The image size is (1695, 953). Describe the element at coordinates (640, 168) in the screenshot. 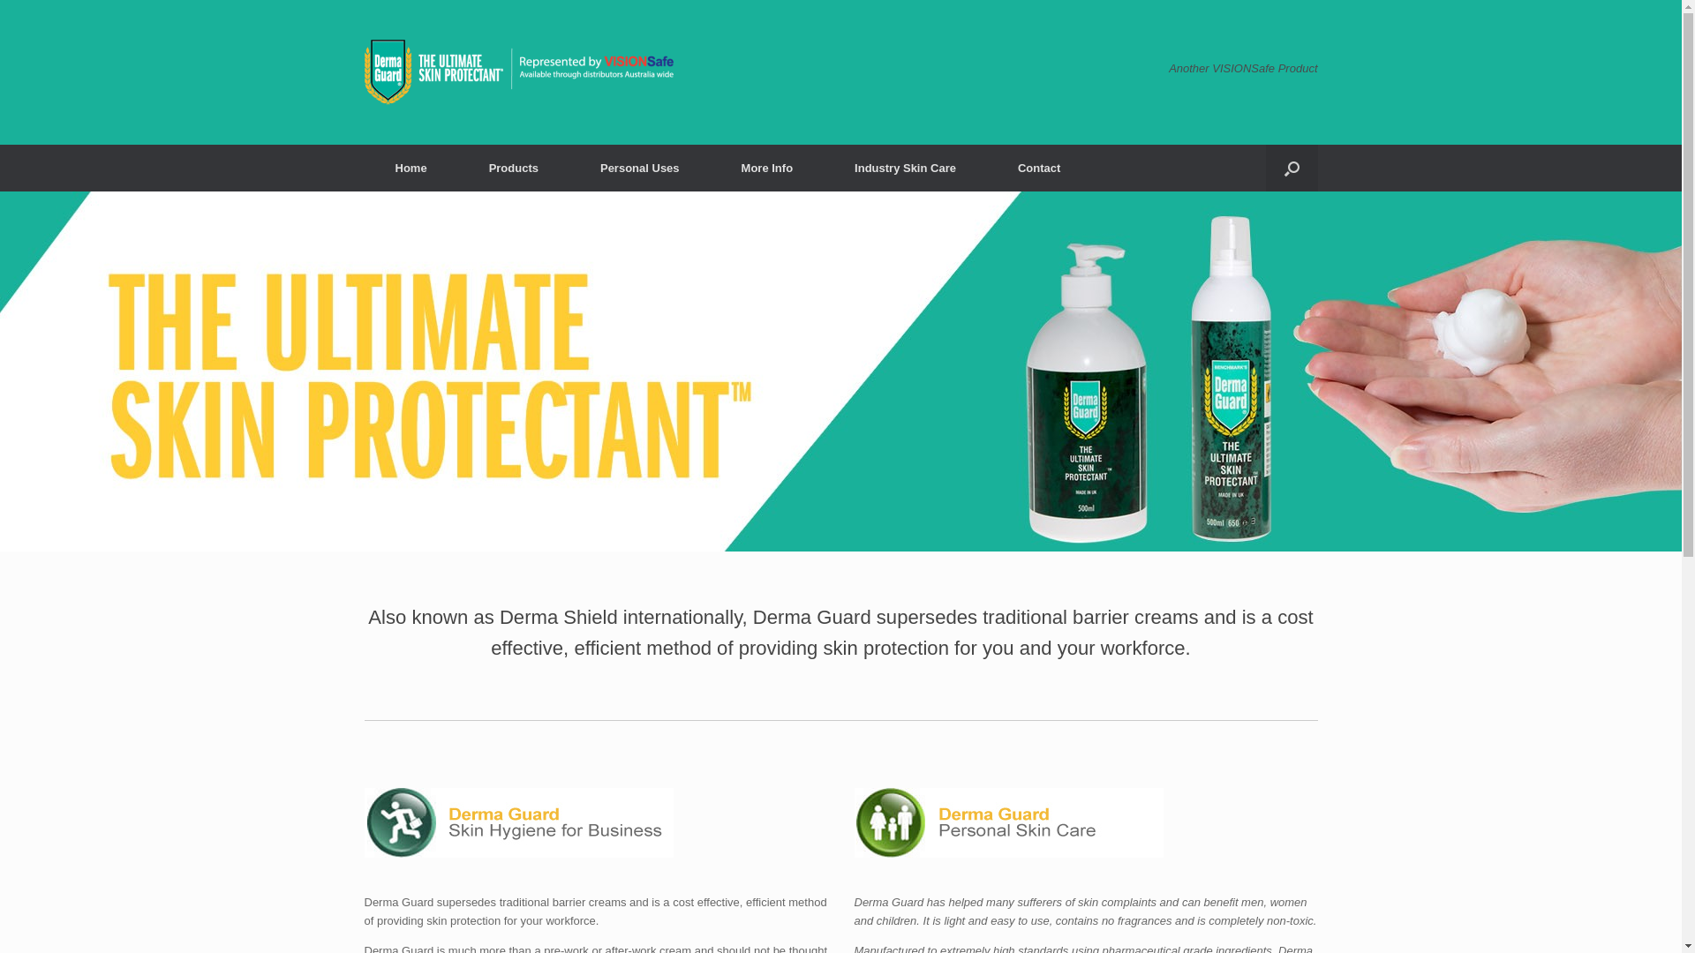

I see `Personal Uses` at that location.